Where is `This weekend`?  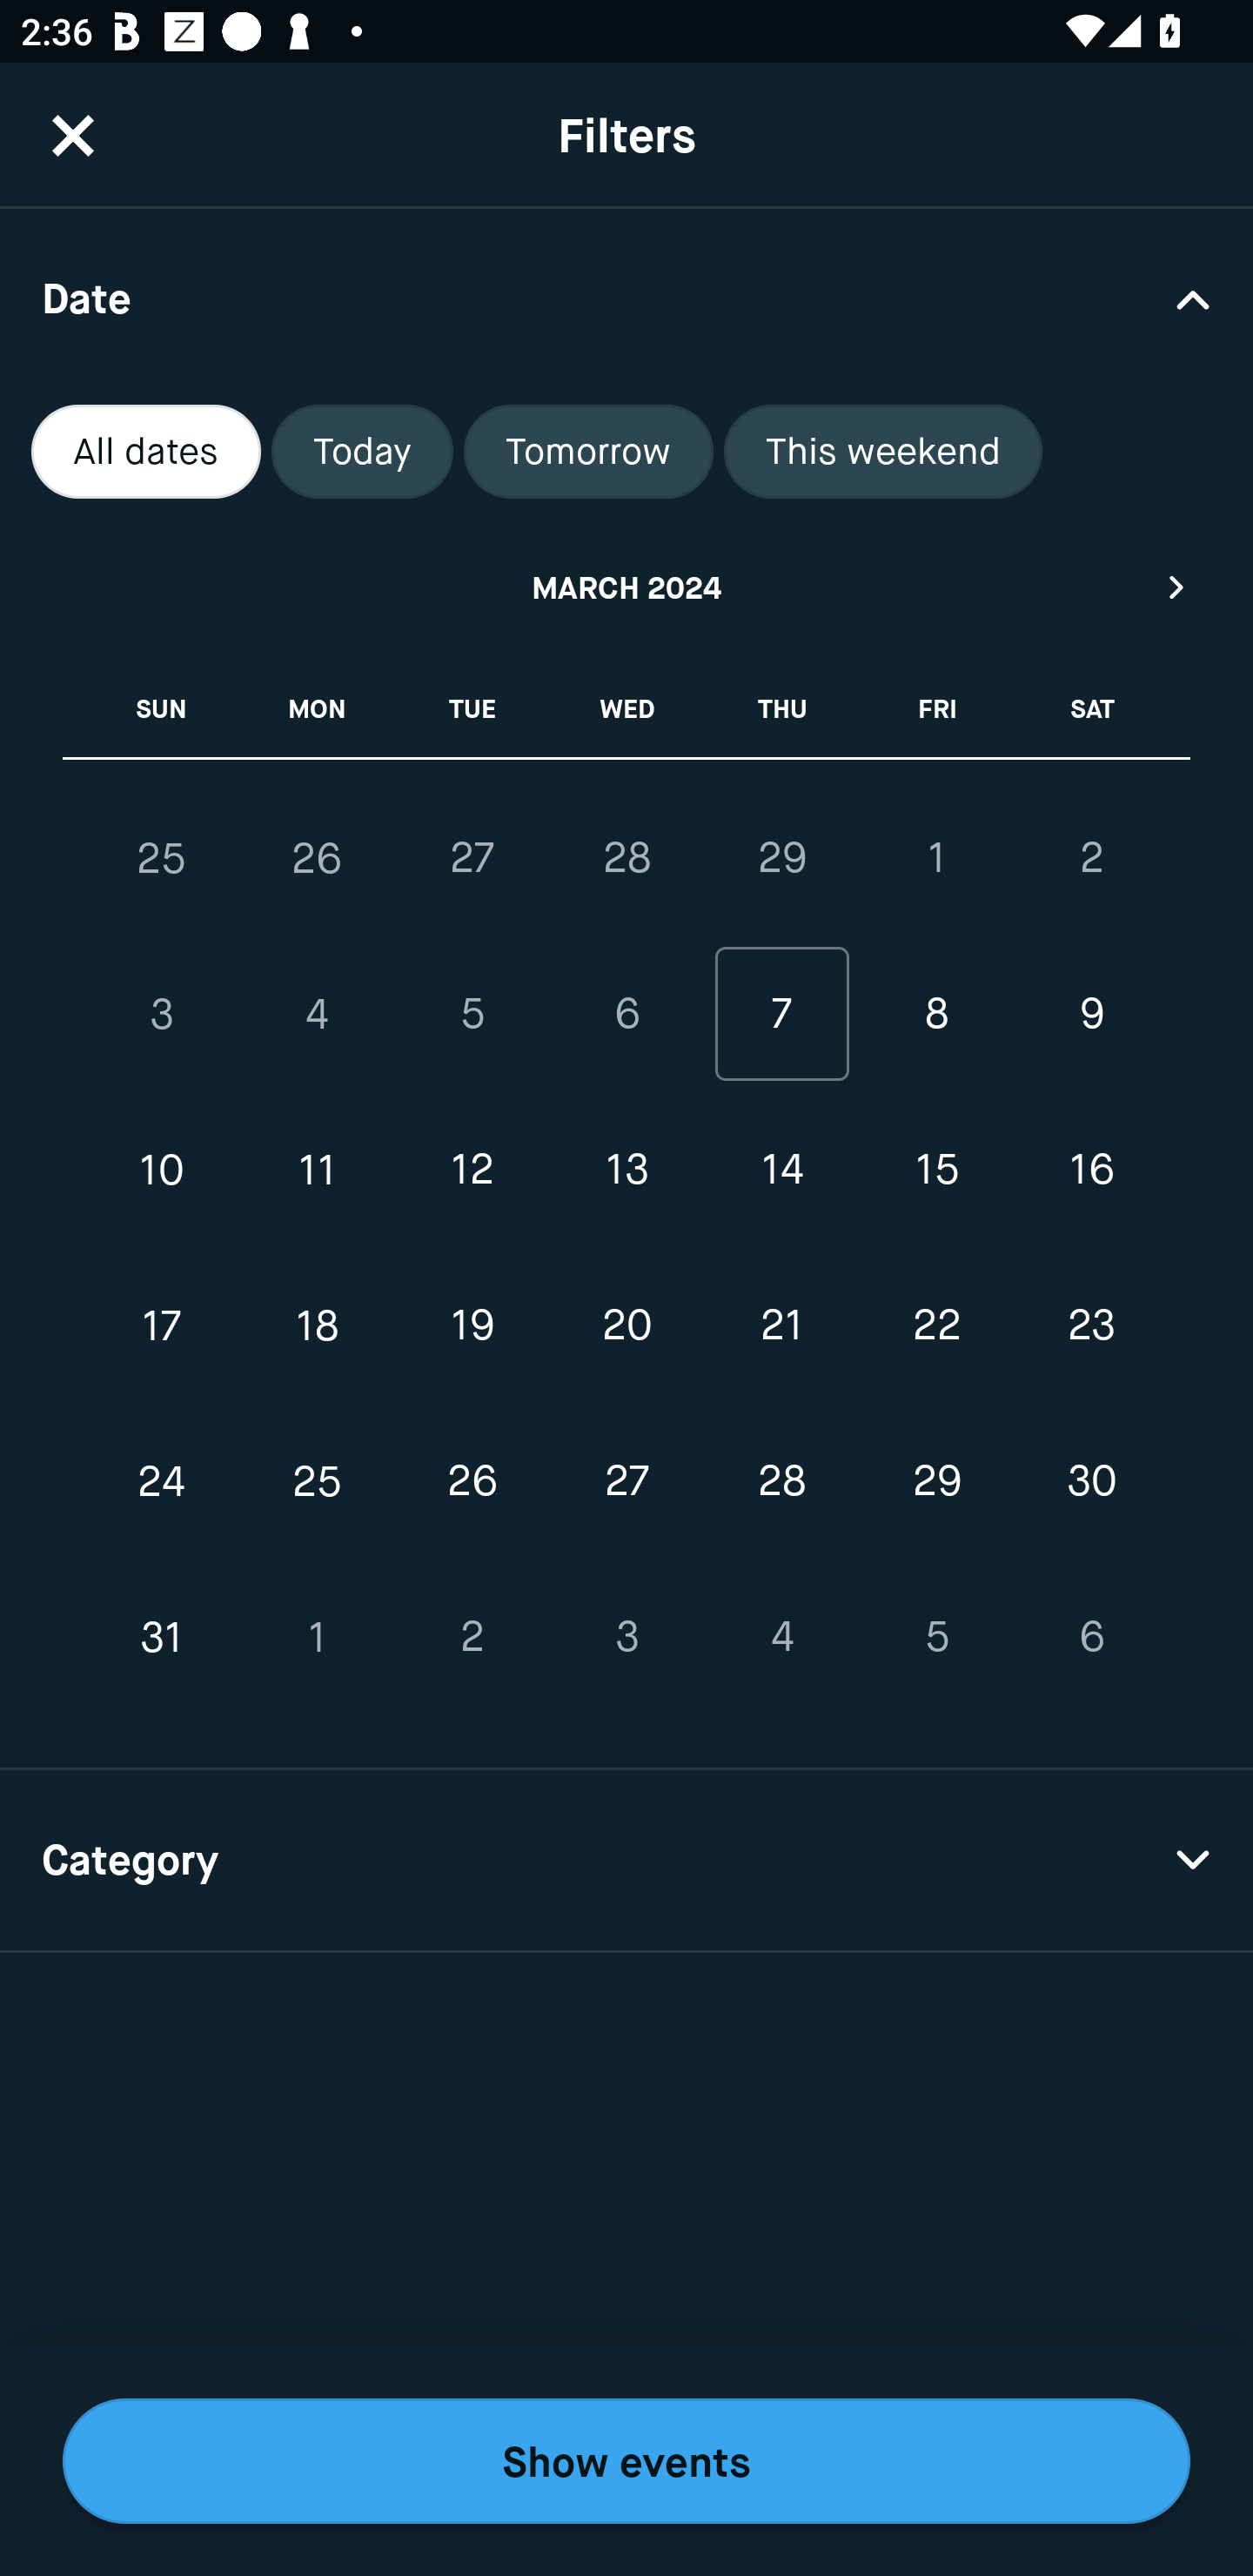
This weekend is located at coordinates (883, 452).